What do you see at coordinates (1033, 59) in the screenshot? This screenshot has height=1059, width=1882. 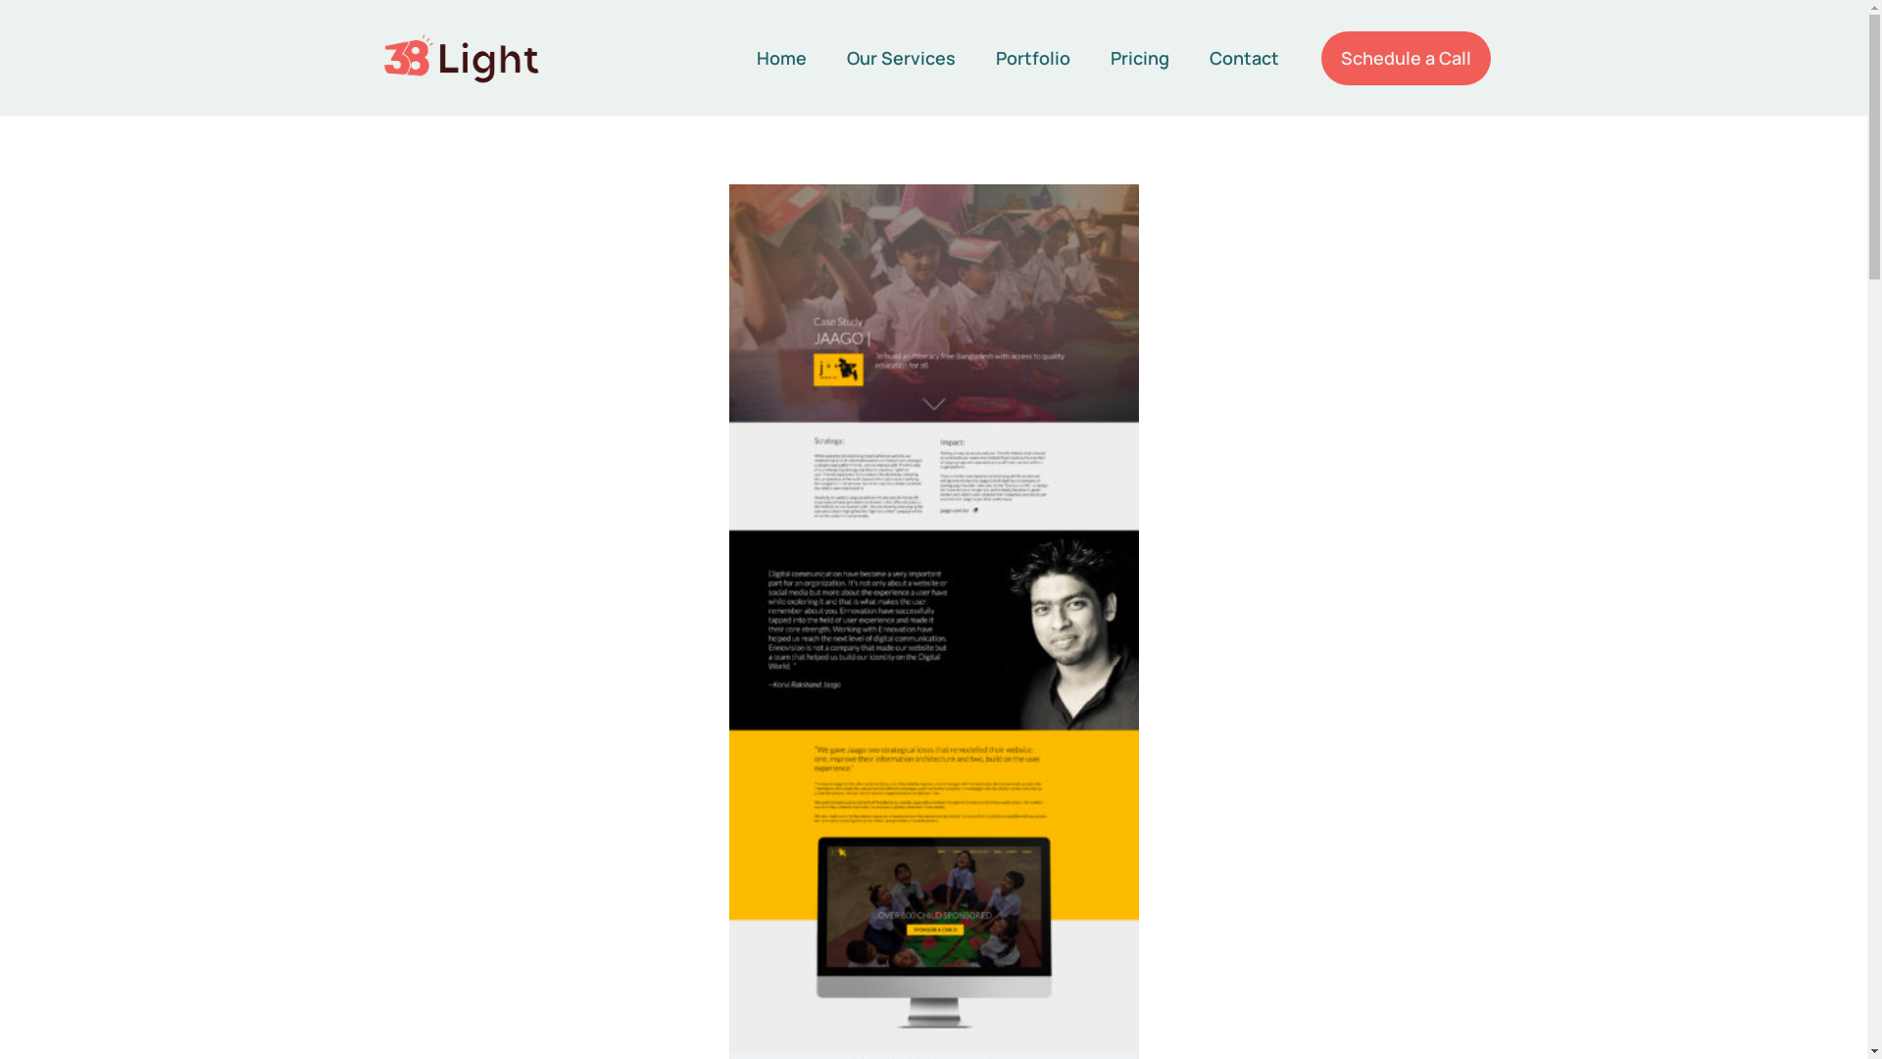 I see `Portfolio` at bounding box center [1033, 59].